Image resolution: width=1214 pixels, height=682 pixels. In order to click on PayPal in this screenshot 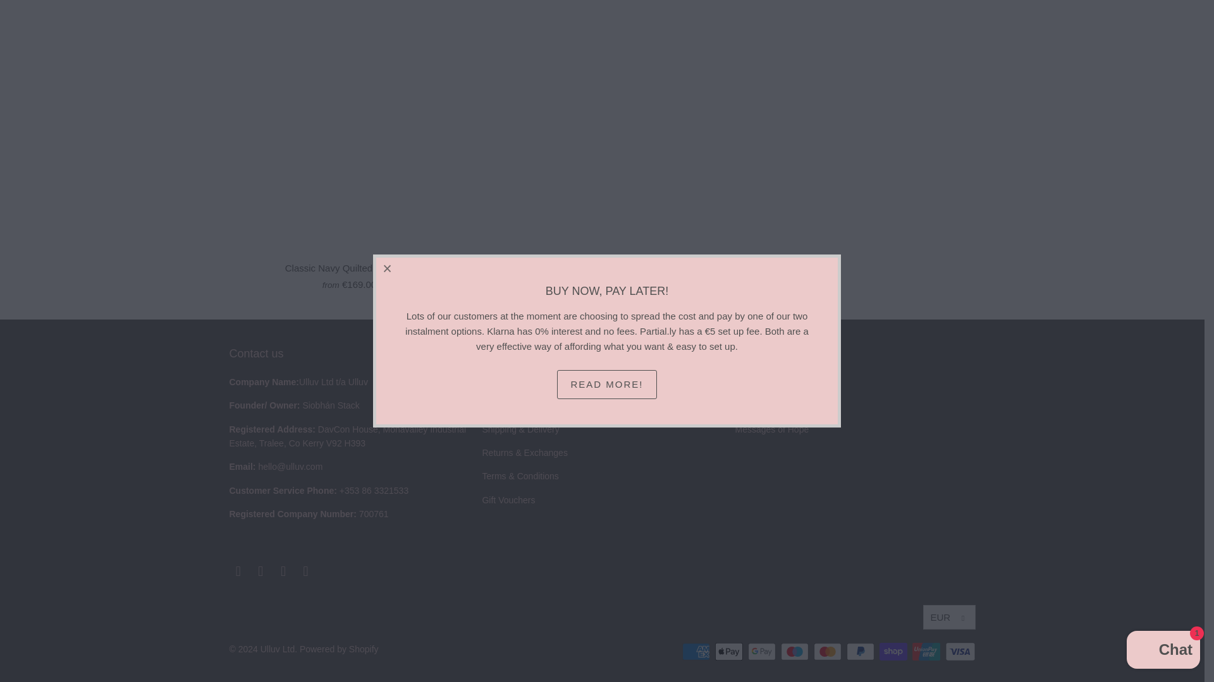, I will do `click(861, 652)`.